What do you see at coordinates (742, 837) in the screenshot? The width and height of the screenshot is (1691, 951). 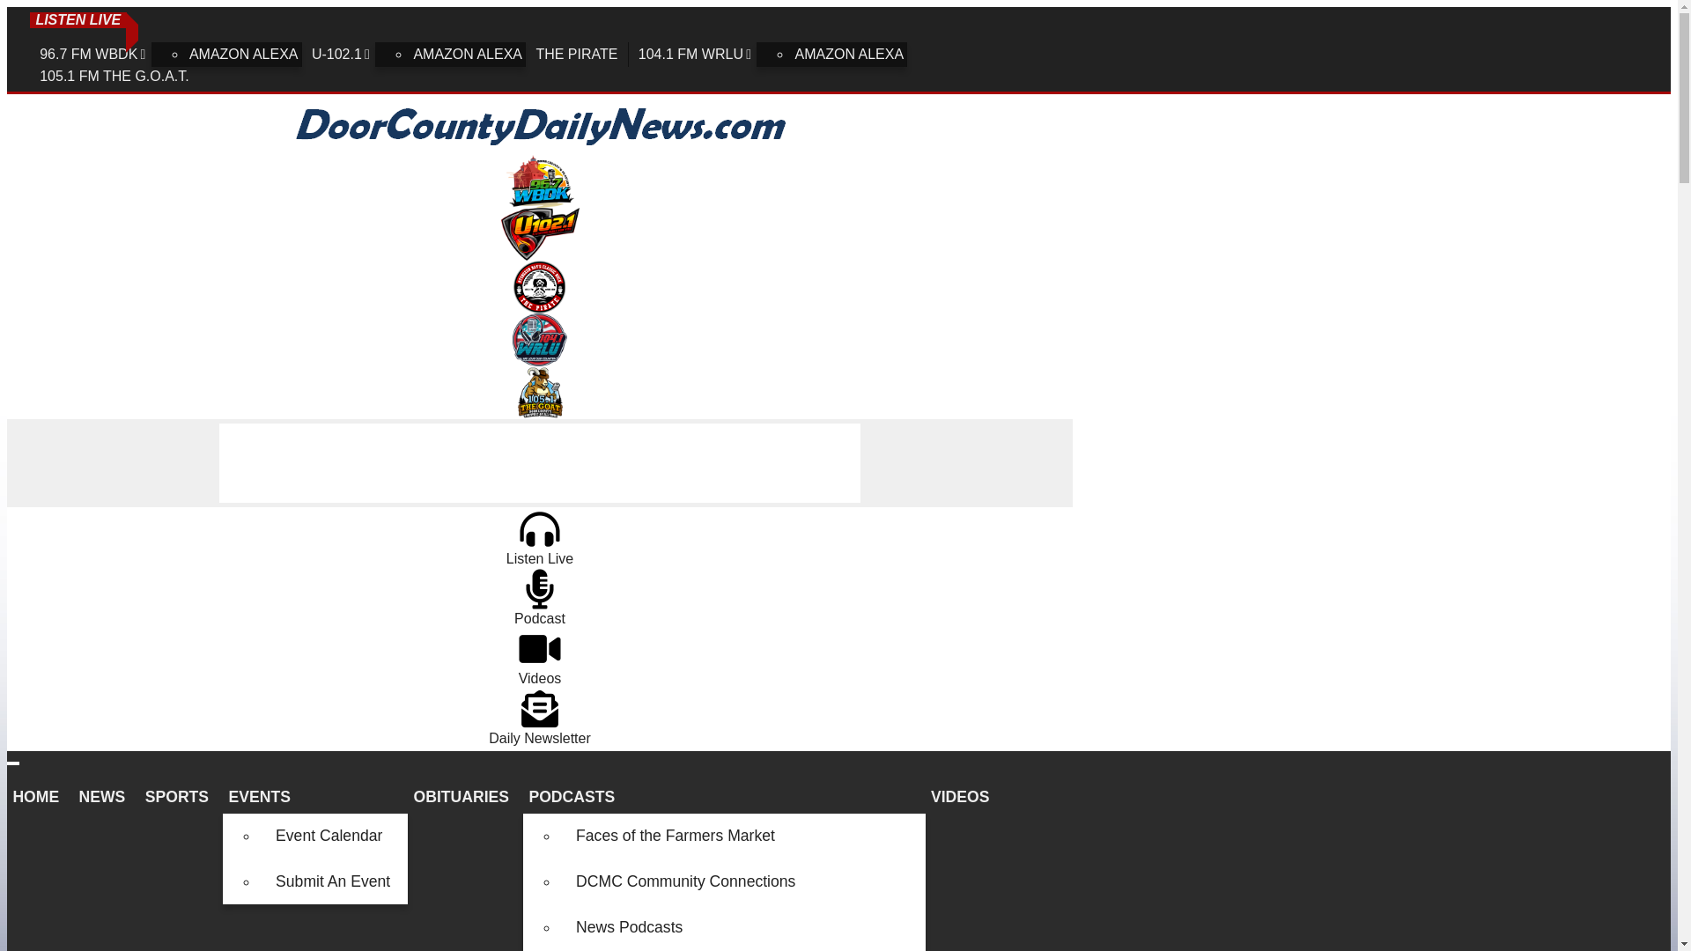 I see `Faces of the Farmers Market` at bounding box center [742, 837].